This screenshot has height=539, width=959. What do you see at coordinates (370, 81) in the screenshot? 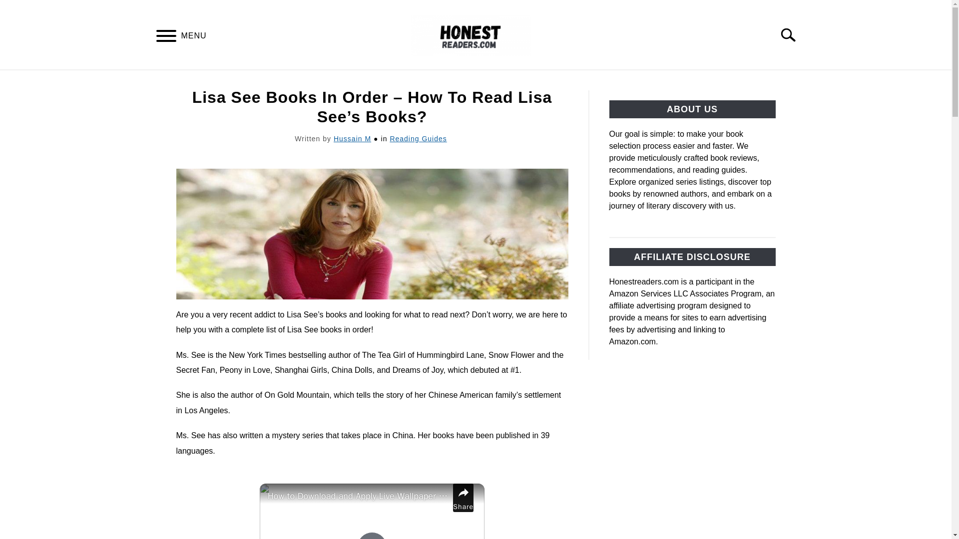
I see `BEST BOOKS` at bounding box center [370, 81].